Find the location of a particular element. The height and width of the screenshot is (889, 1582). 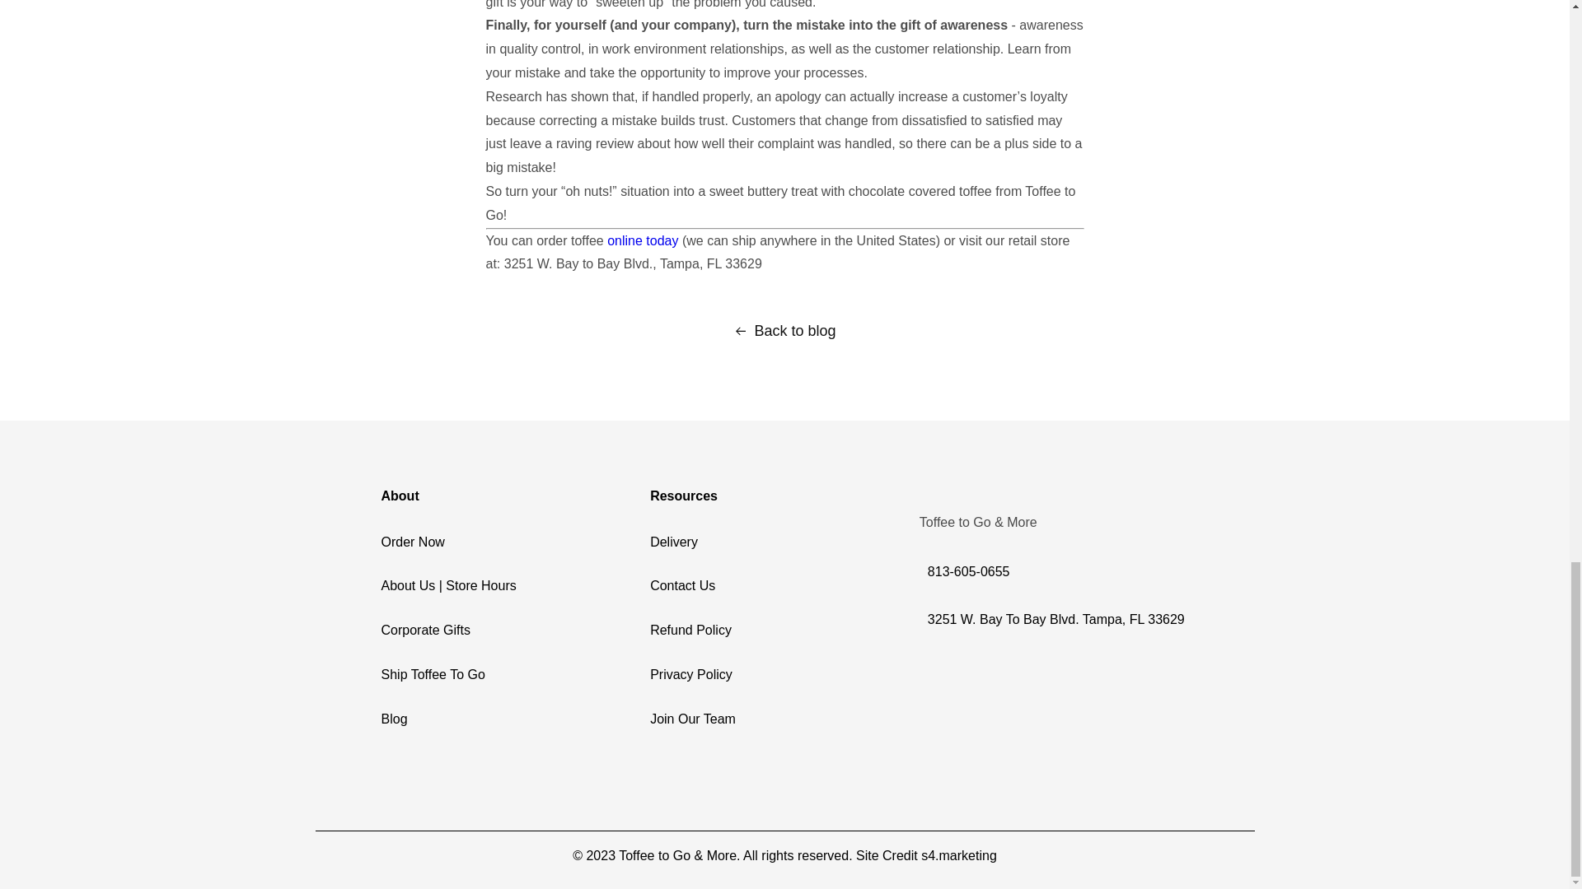

s4.marketing is located at coordinates (958, 854).